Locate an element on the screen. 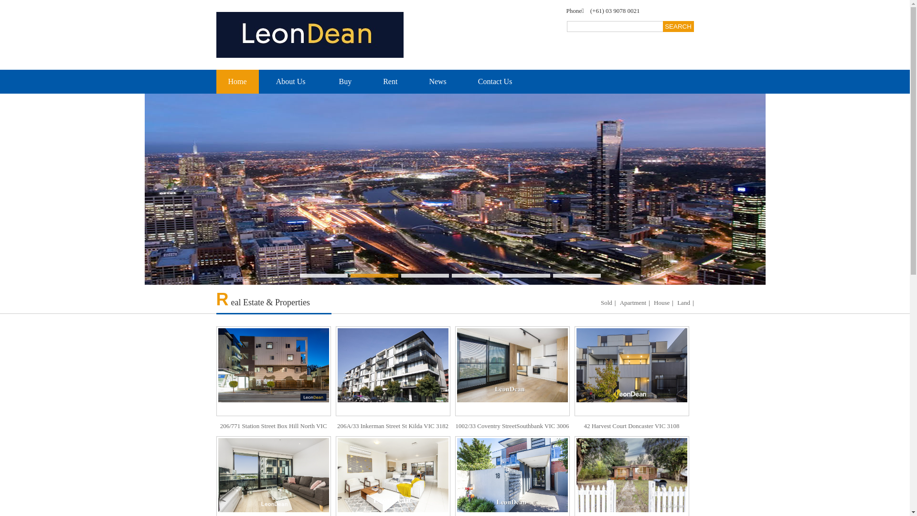 The width and height of the screenshot is (917, 516). 4 is located at coordinates (476, 276).